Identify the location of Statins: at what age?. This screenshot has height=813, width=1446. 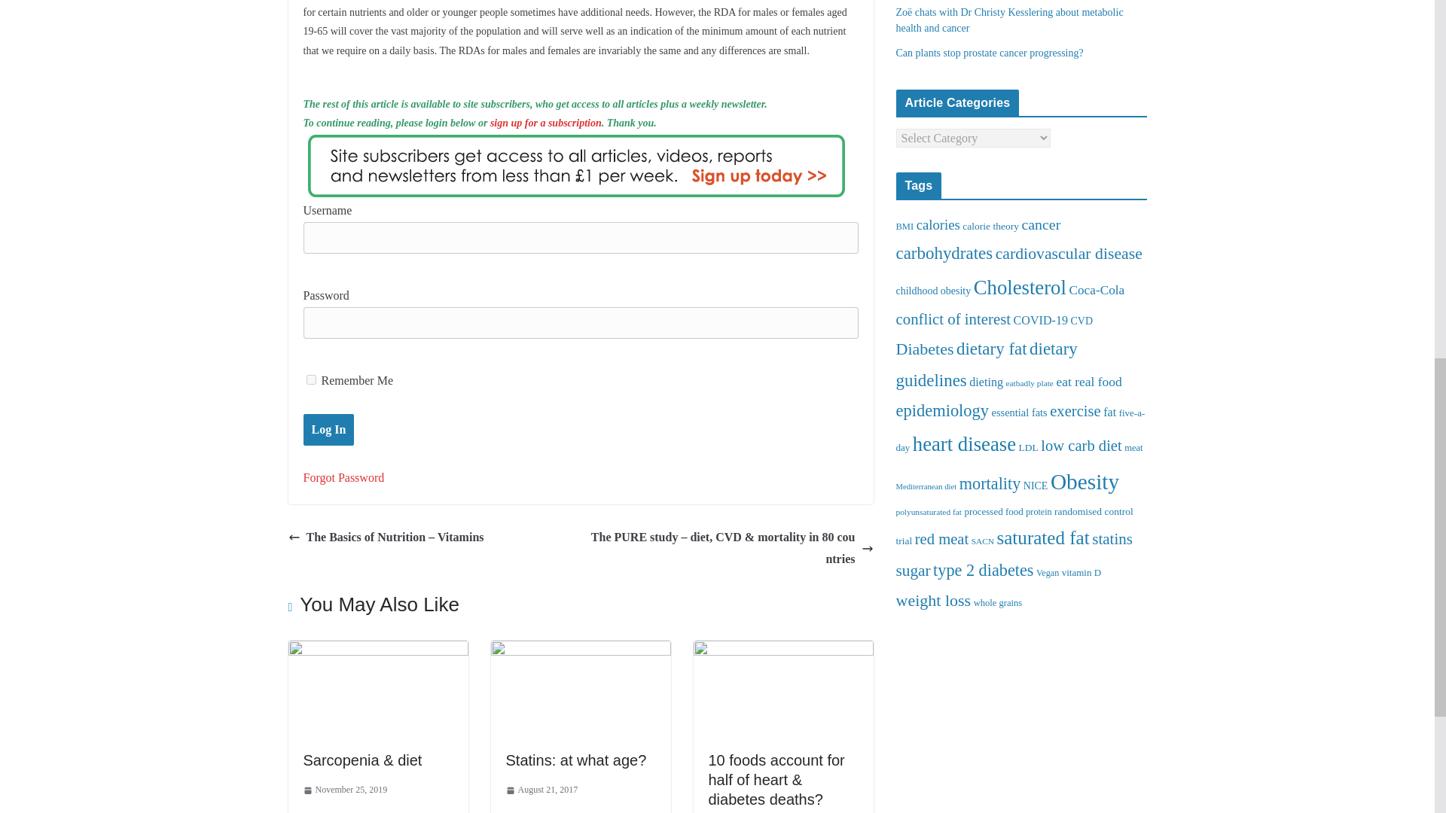
(581, 650).